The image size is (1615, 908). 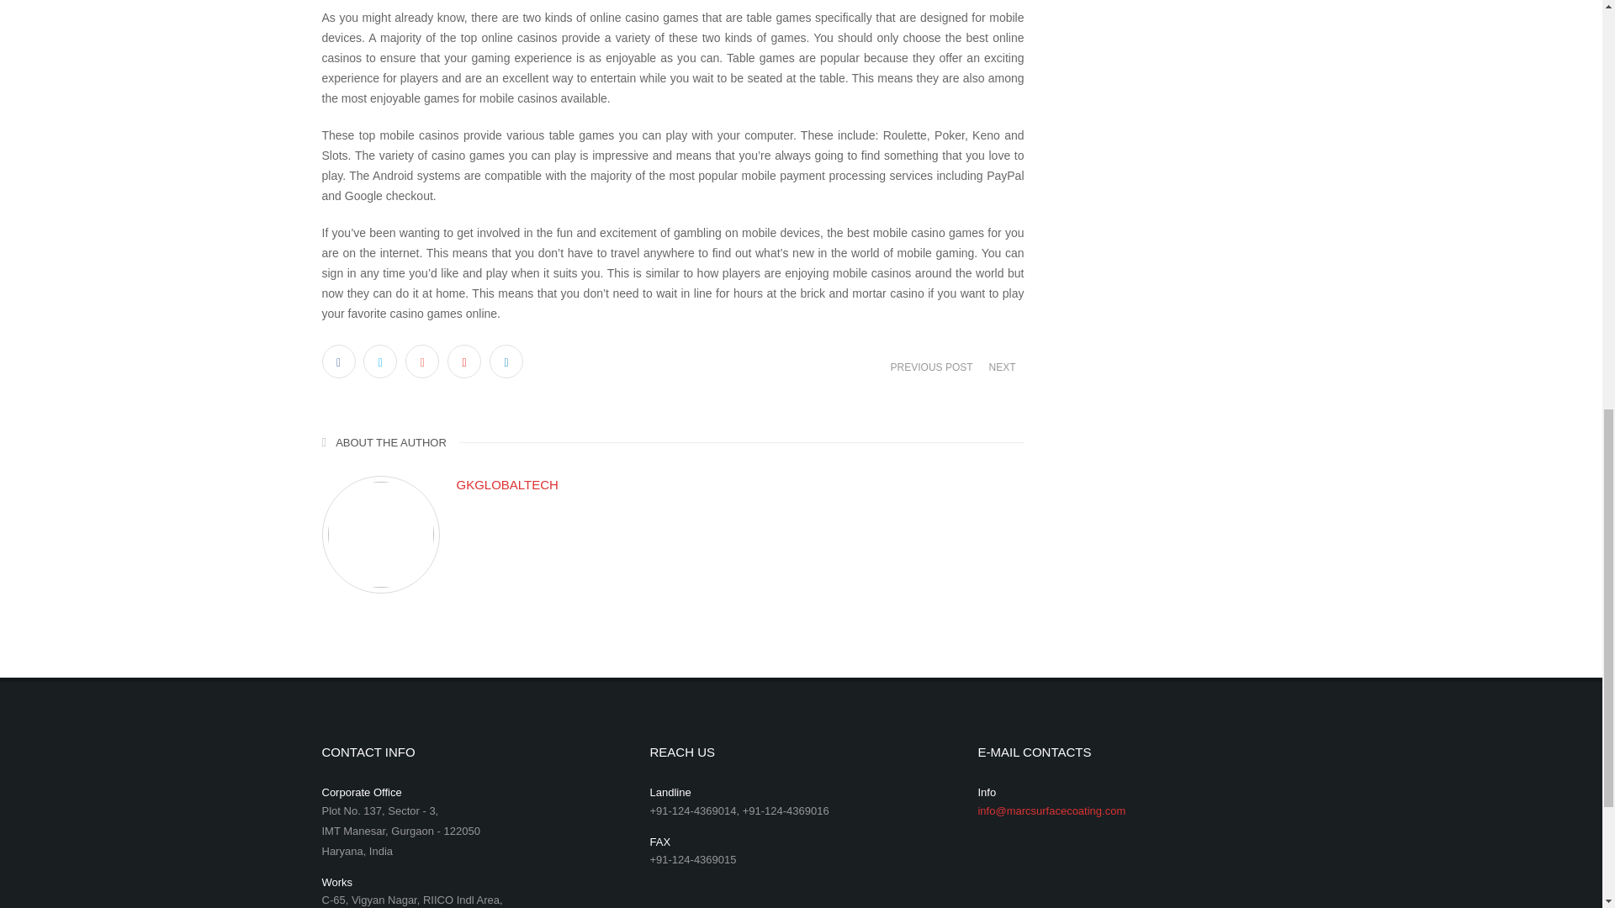 I want to click on NEXT, so click(x=1001, y=367).